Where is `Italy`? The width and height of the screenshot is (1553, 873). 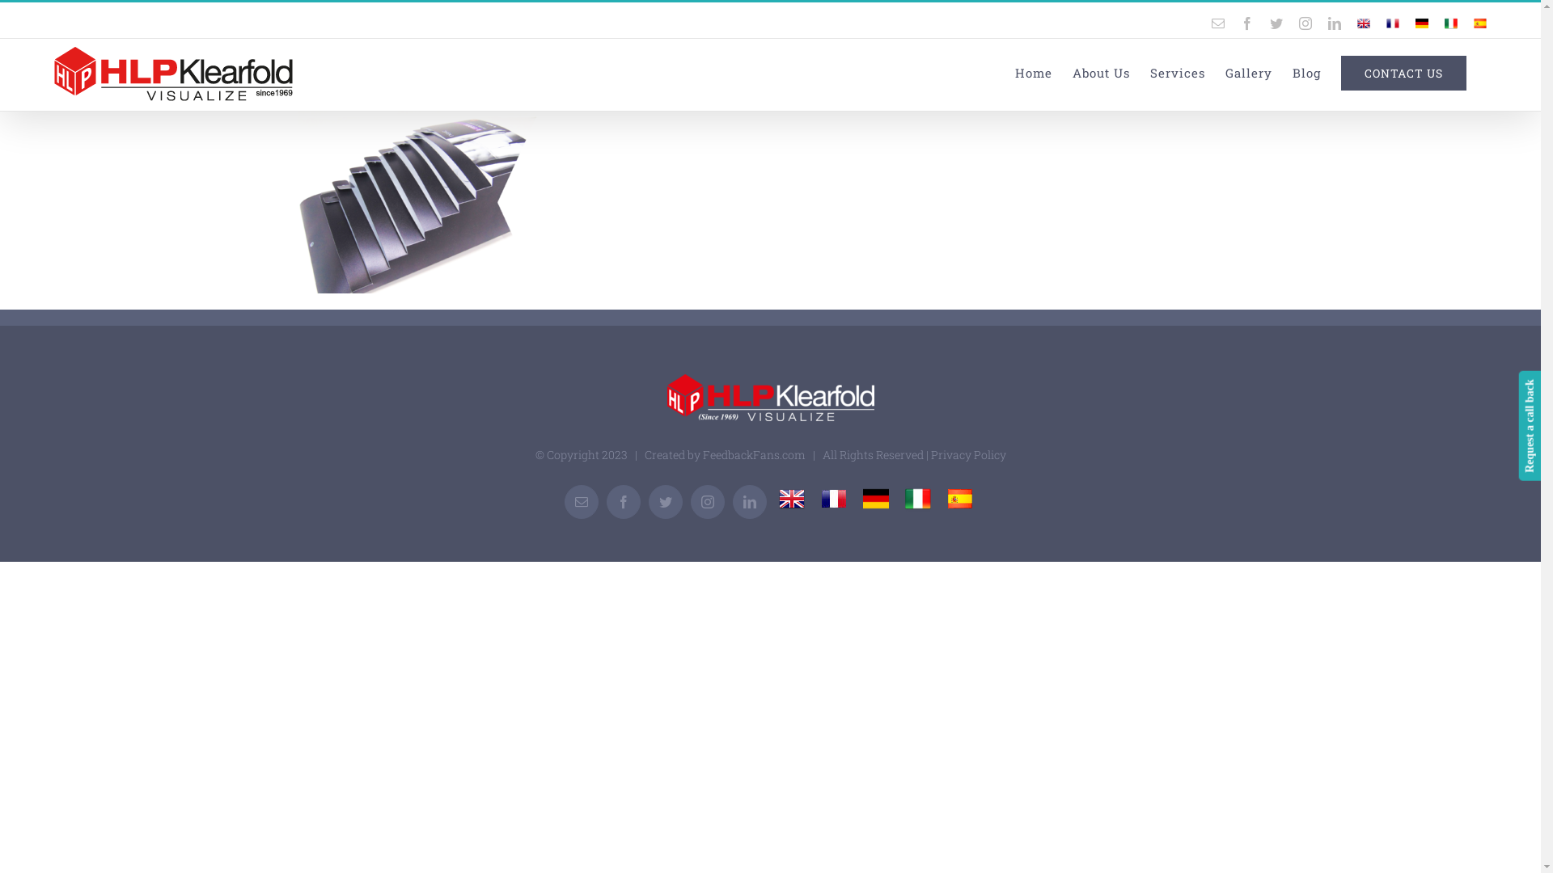
Italy is located at coordinates (1451, 23).